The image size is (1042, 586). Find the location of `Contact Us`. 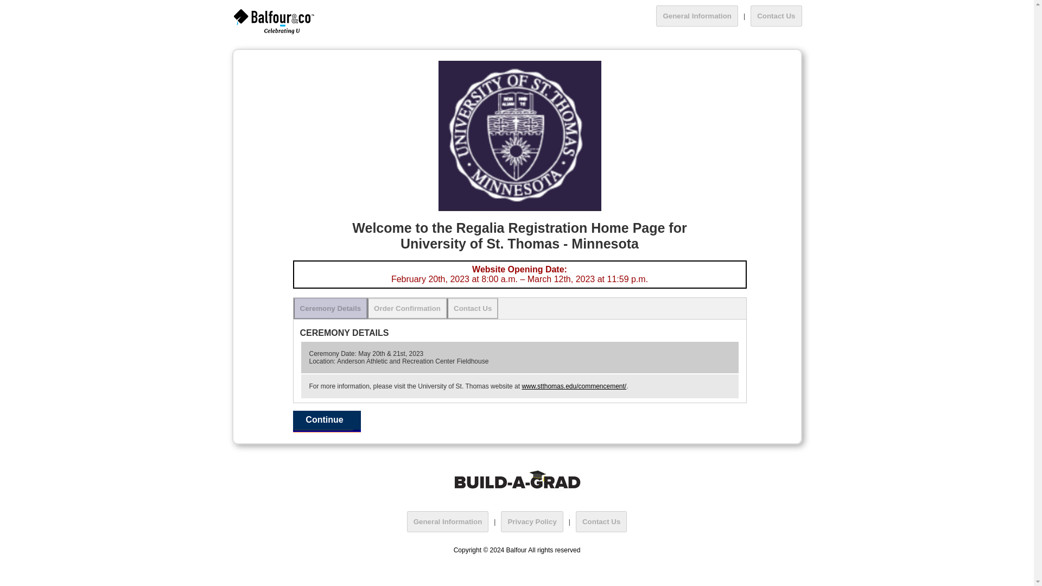

Contact Us is located at coordinates (472, 308).